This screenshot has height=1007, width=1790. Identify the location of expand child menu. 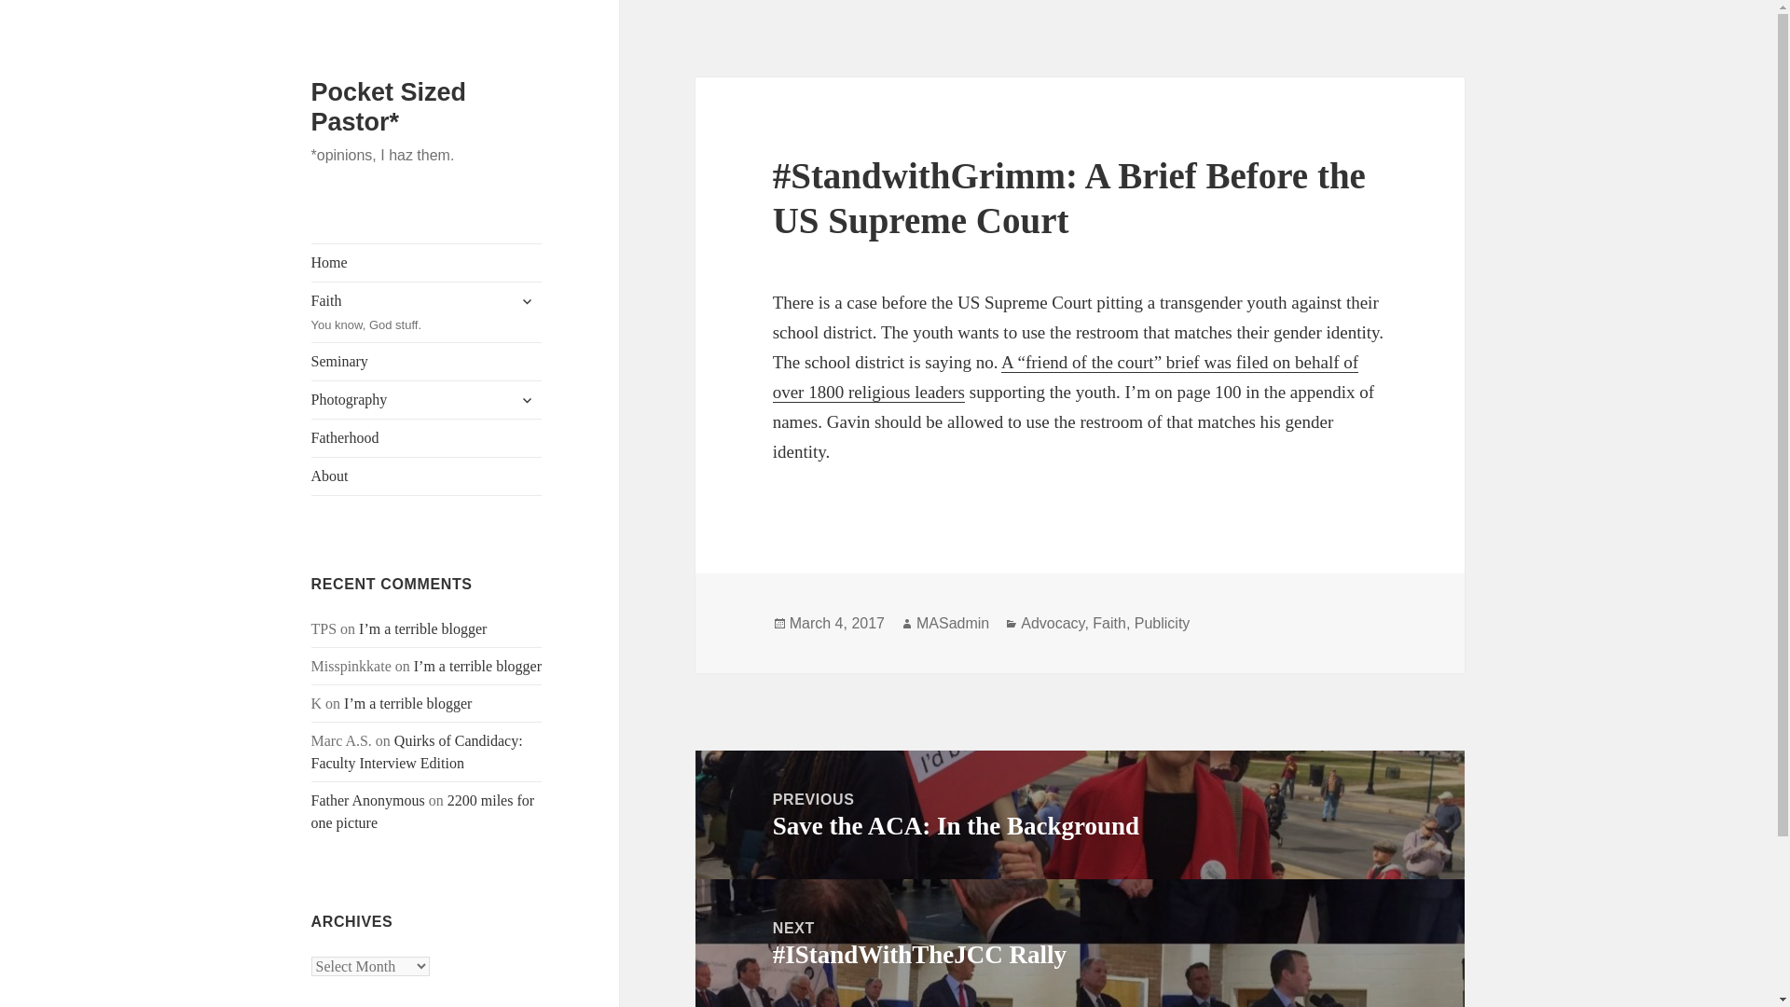
(836, 623).